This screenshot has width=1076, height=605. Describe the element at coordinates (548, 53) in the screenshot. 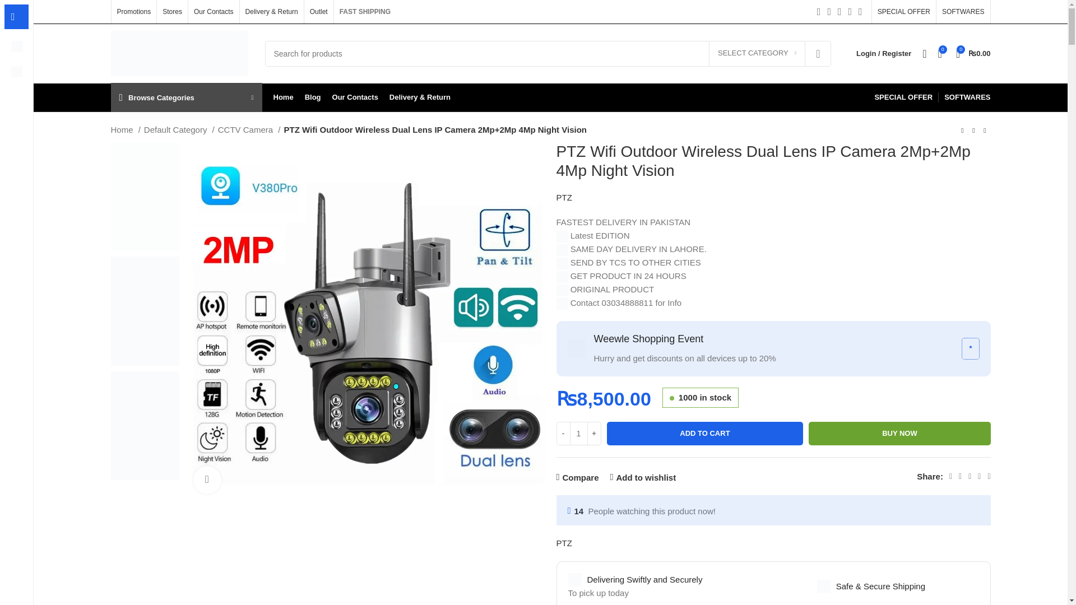

I see `Search for products` at that location.